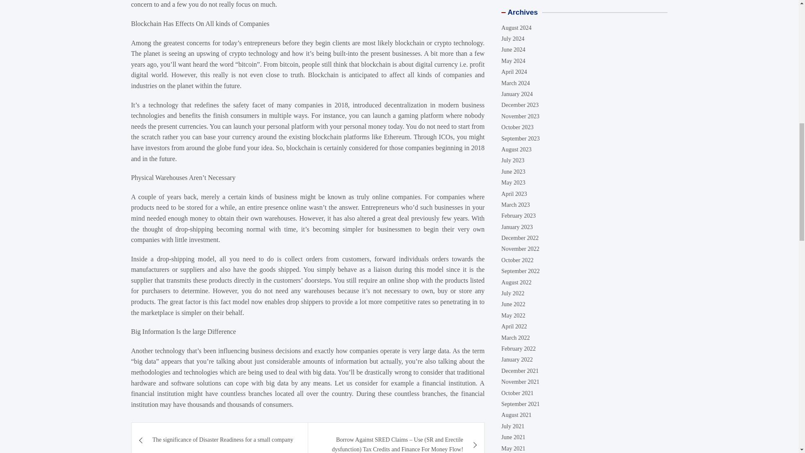  Describe the element at coordinates (516, 205) in the screenshot. I see `March 2023` at that location.